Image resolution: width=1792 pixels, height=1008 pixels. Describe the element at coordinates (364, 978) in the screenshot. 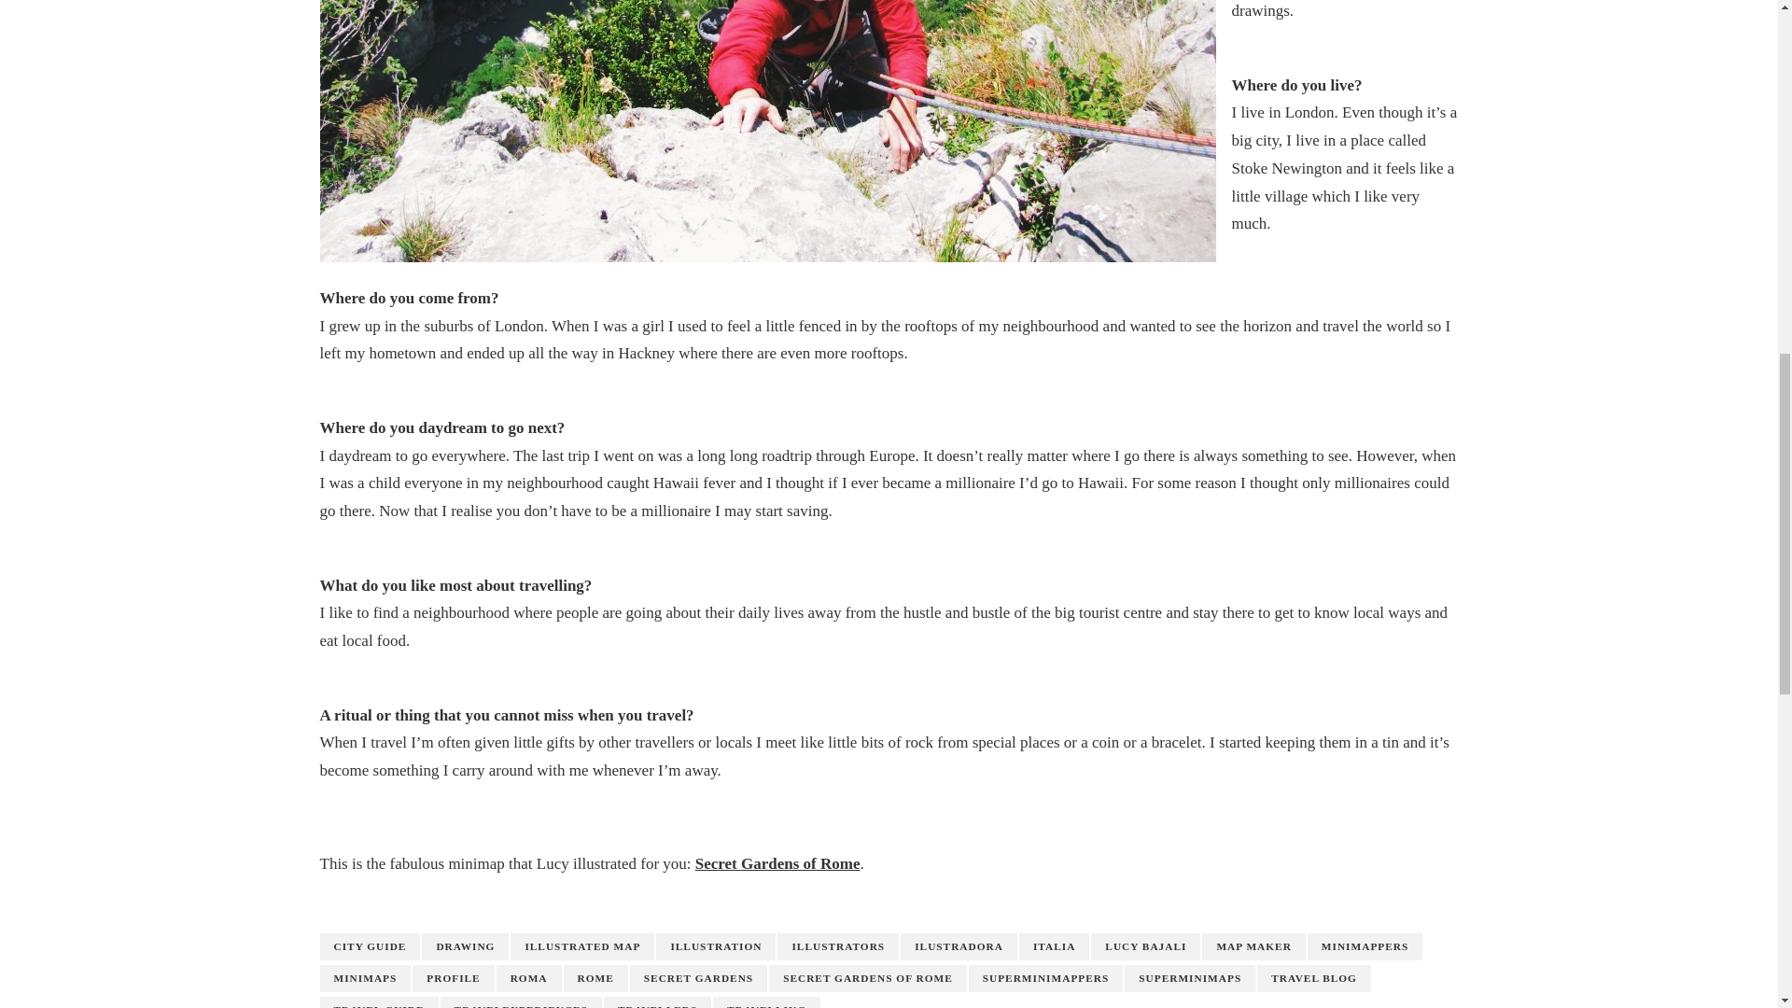

I see `MINIMAPS` at that location.